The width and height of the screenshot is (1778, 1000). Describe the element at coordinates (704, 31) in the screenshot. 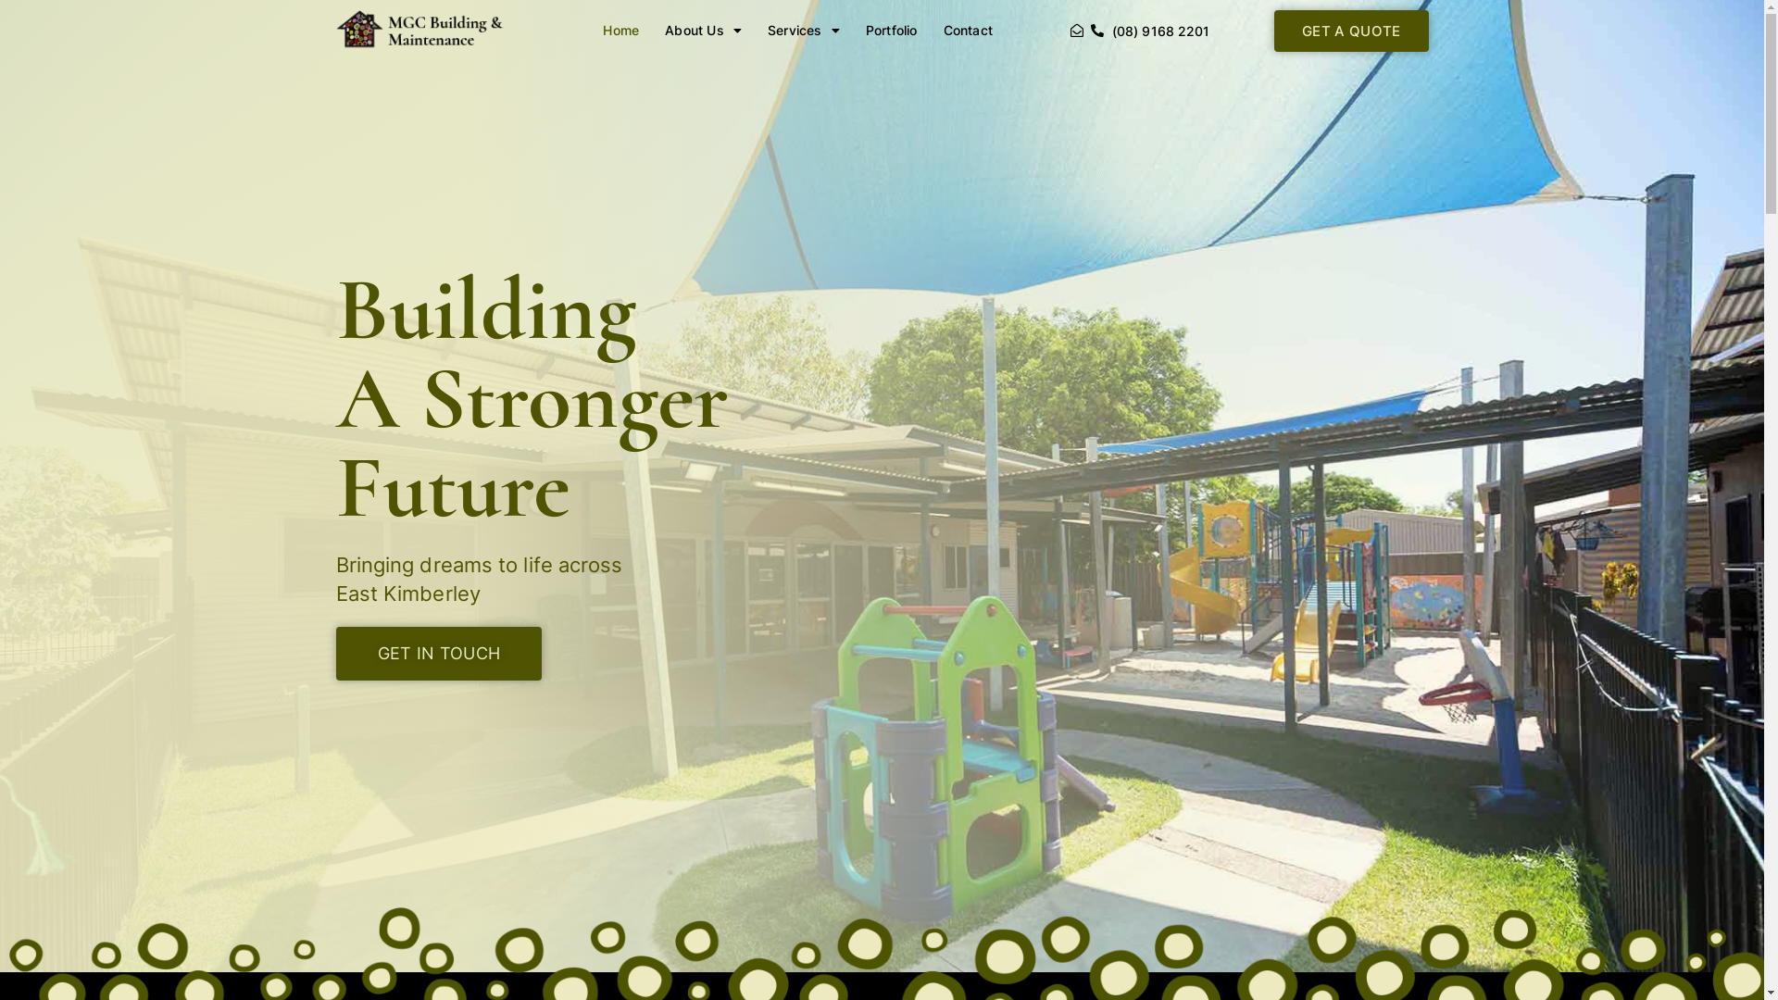

I see `About Us` at that location.